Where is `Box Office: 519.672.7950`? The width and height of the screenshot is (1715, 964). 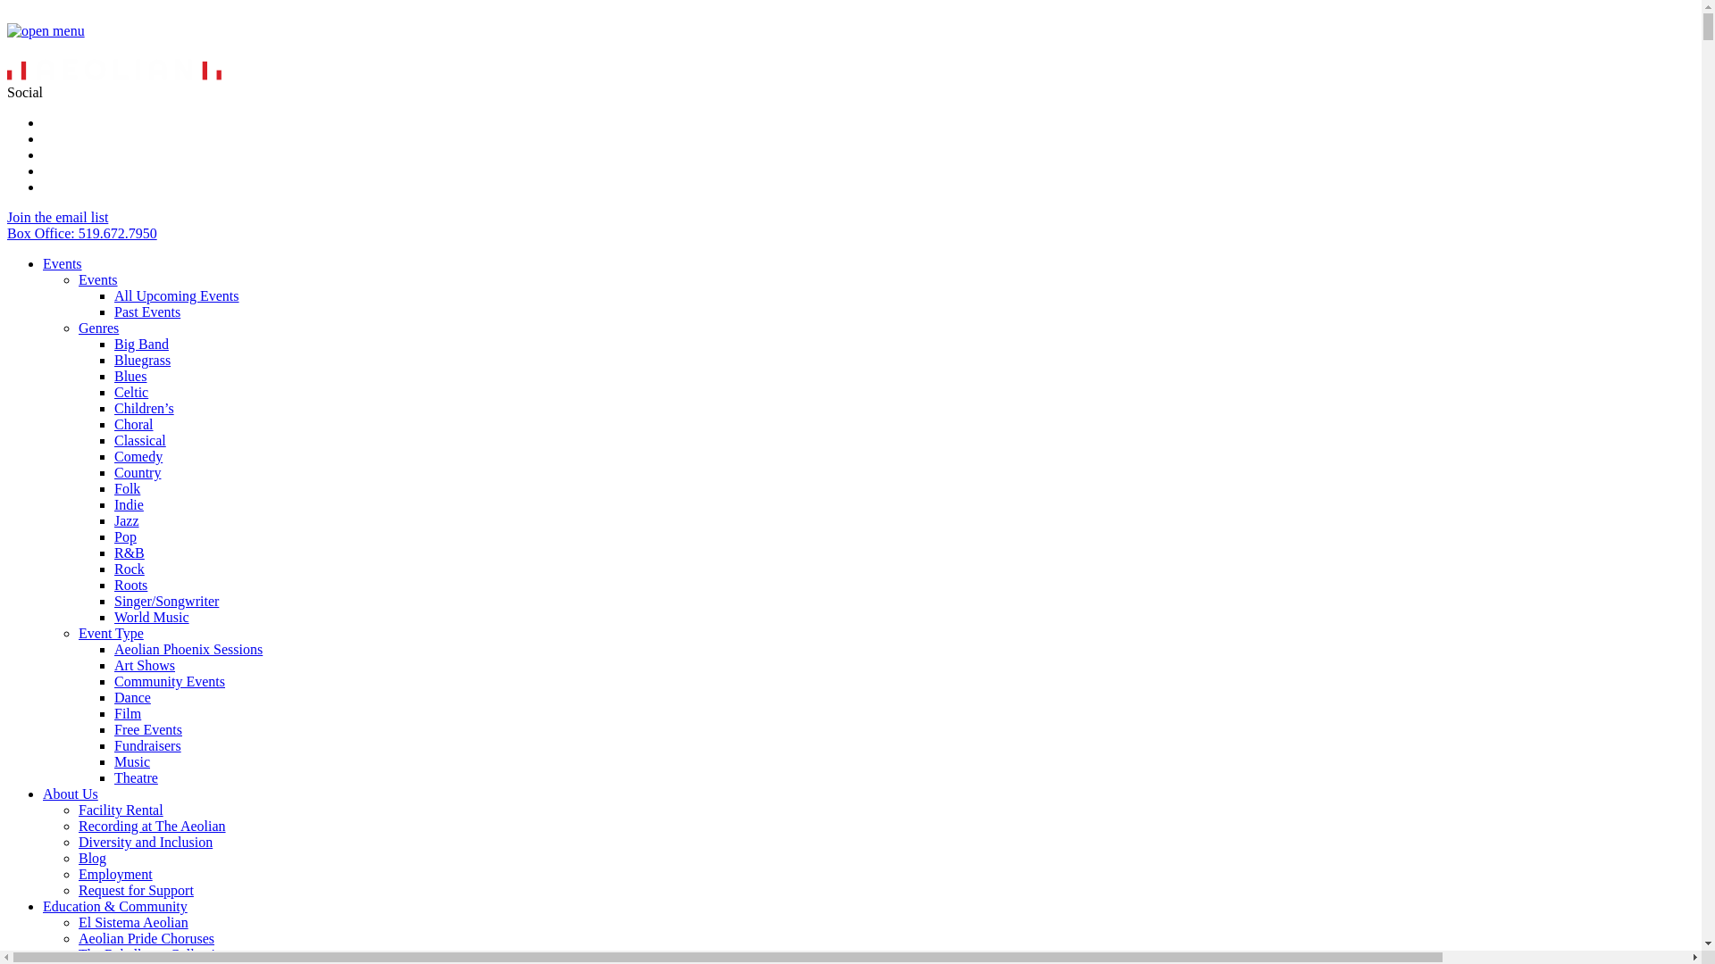 Box Office: 519.672.7950 is located at coordinates (82, 234).